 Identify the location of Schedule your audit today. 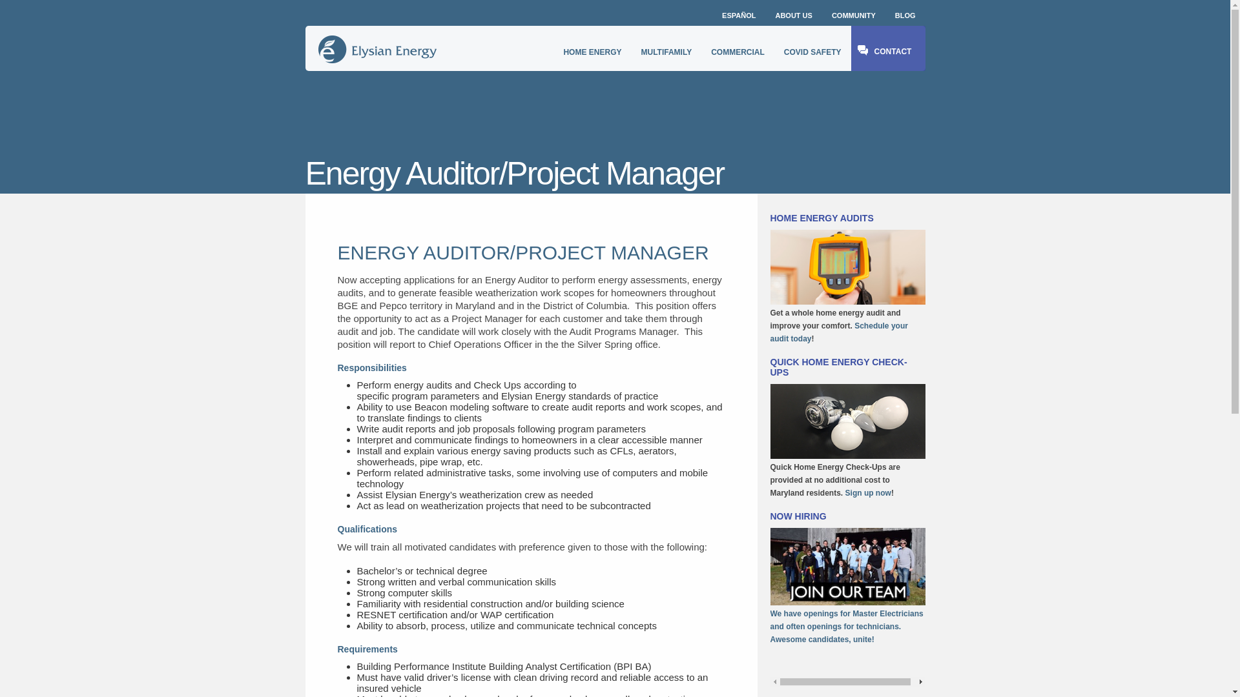
(838, 332).